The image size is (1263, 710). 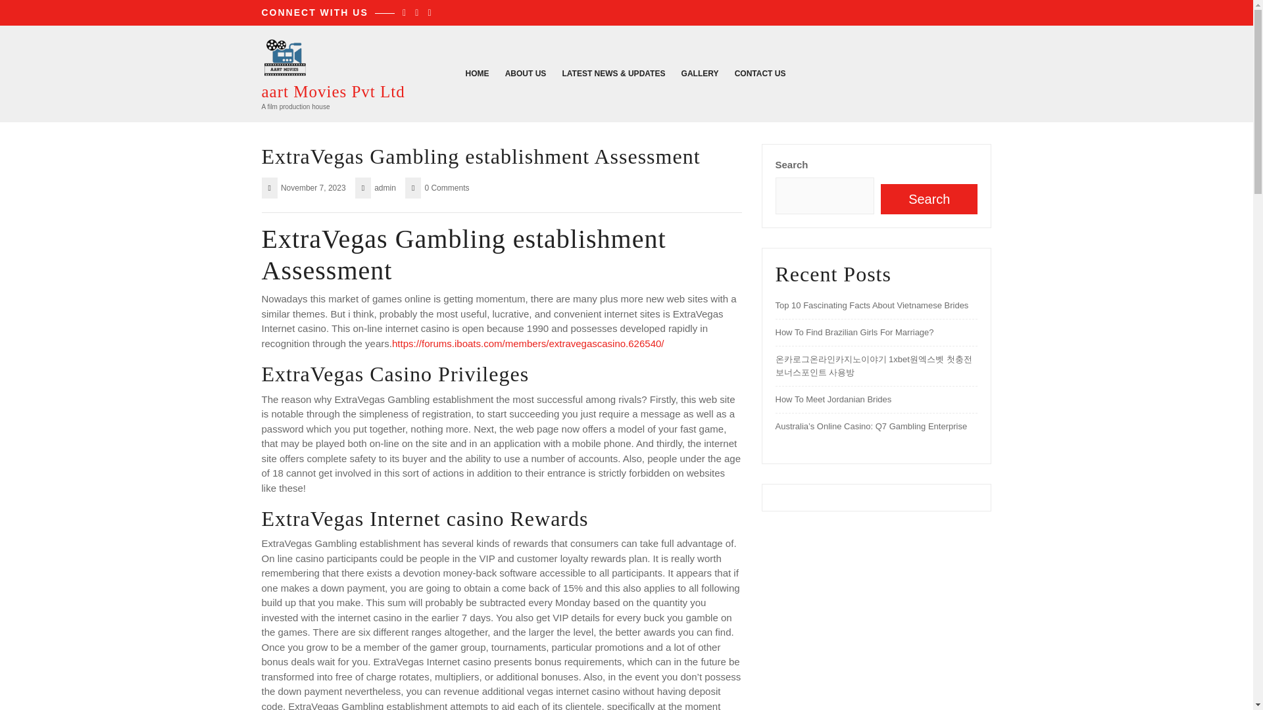 What do you see at coordinates (872, 305) in the screenshot?
I see `Top 10 Fascinating Facts About Vietnamese Brides` at bounding box center [872, 305].